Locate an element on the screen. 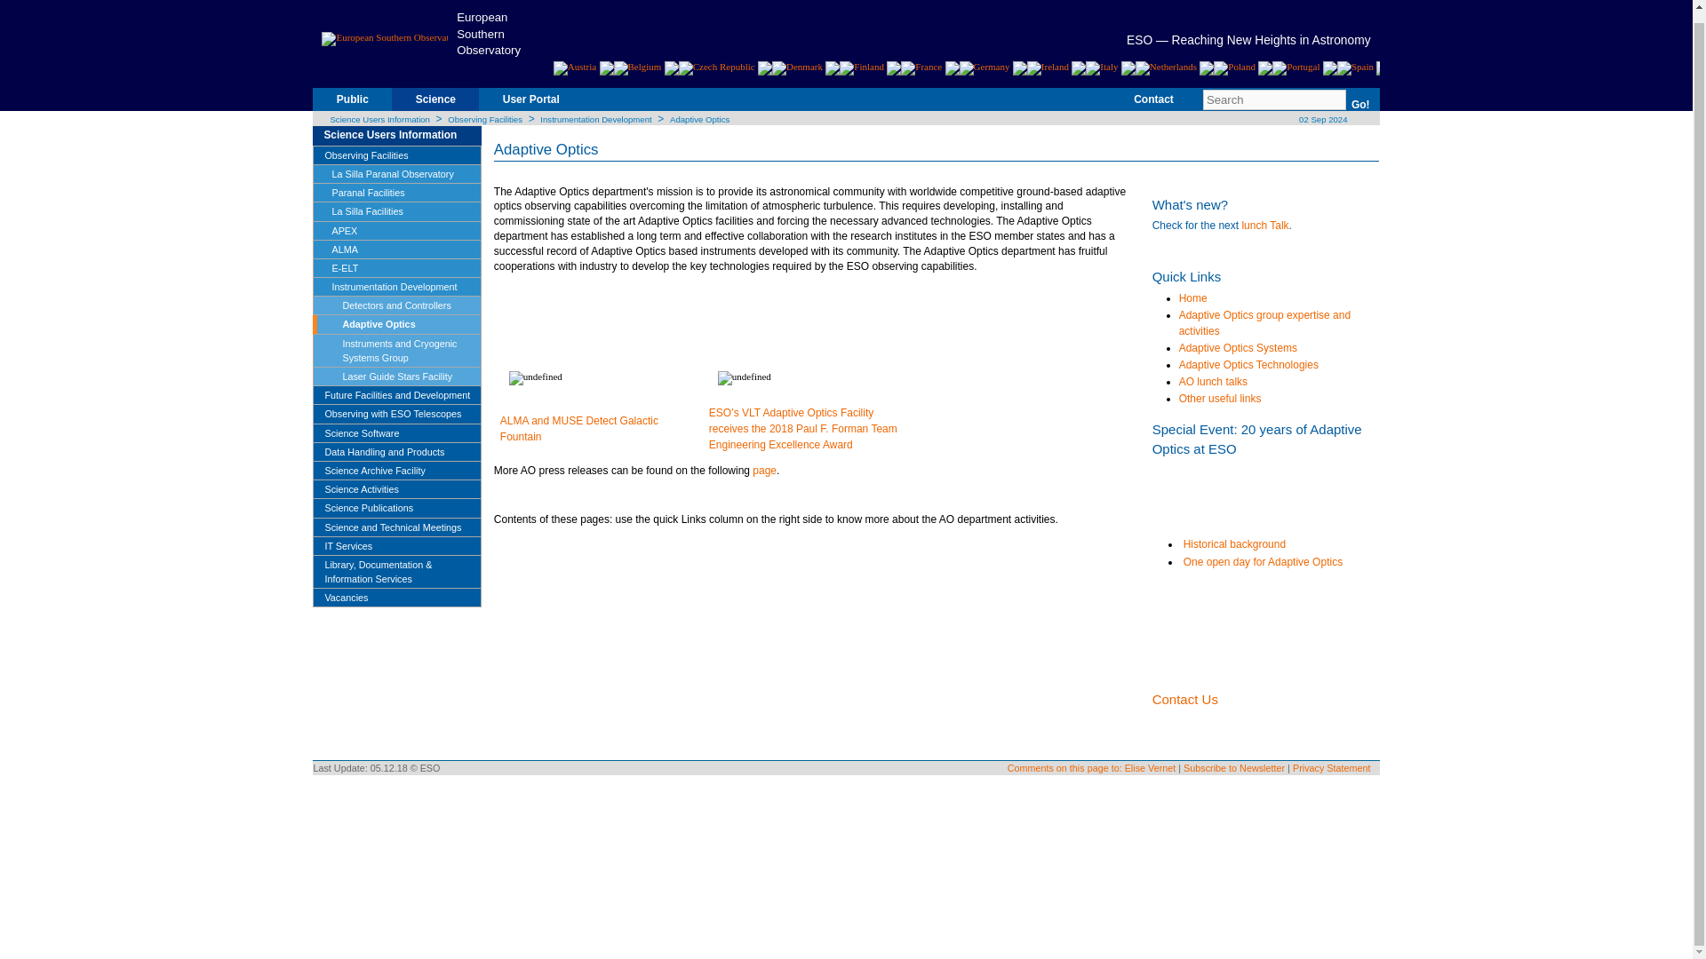 The width and height of the screenshot is (1706, 959). France is located at coordinates (921, 68).